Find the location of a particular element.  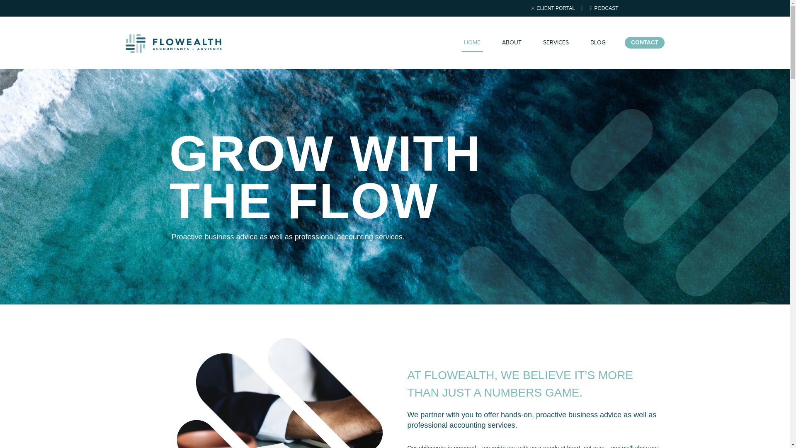

HOME is located at coordinates (472, 43).